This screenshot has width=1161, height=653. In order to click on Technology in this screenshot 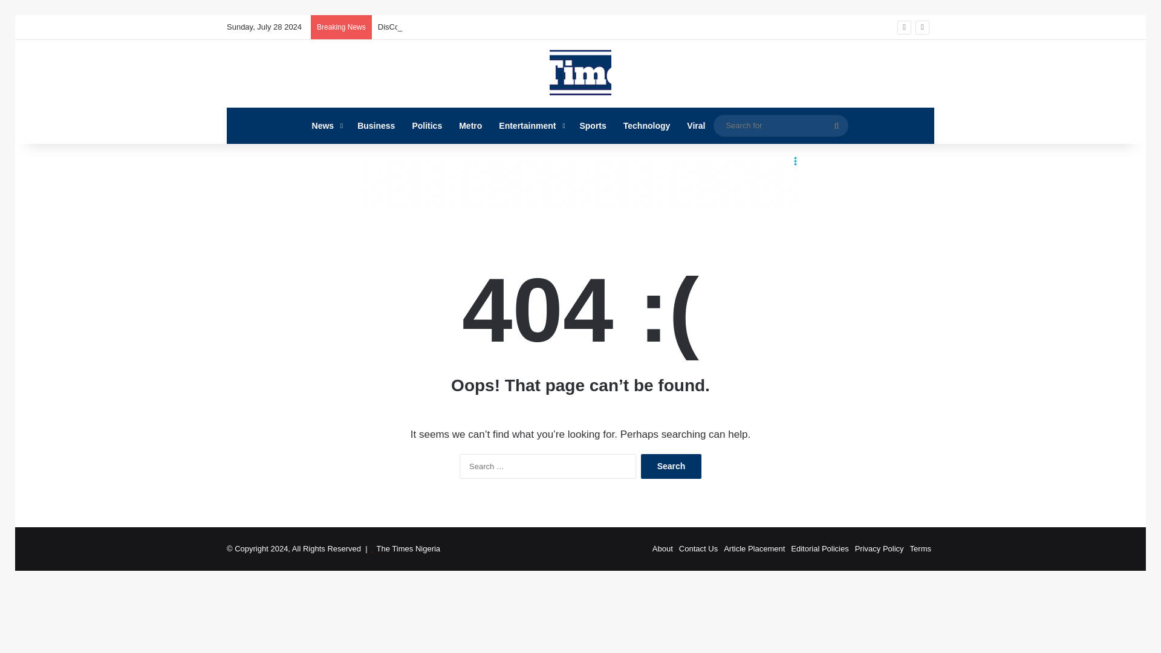, I will do `click(647, 126)`.